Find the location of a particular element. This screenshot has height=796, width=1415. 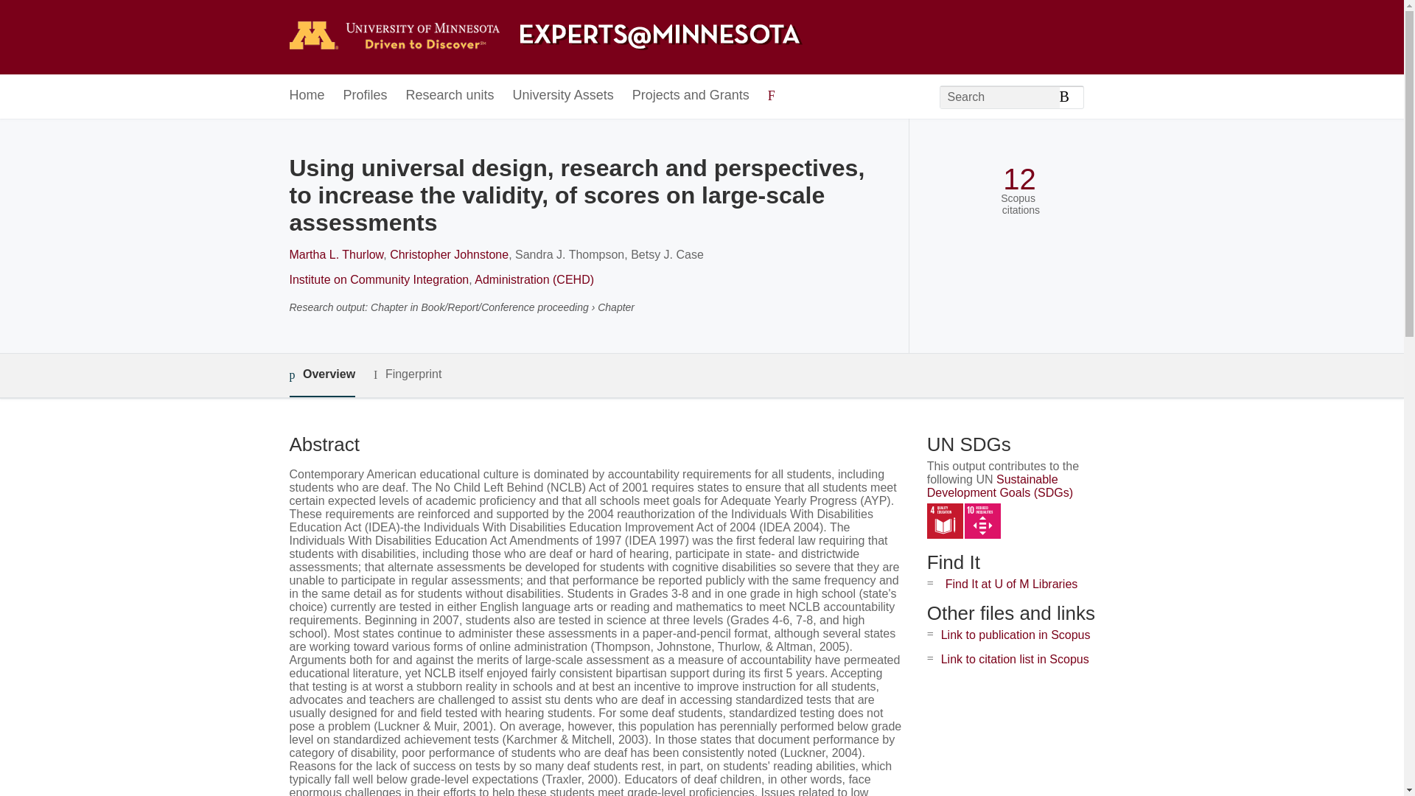

Fingerprint is located at coordinates (407, 374).